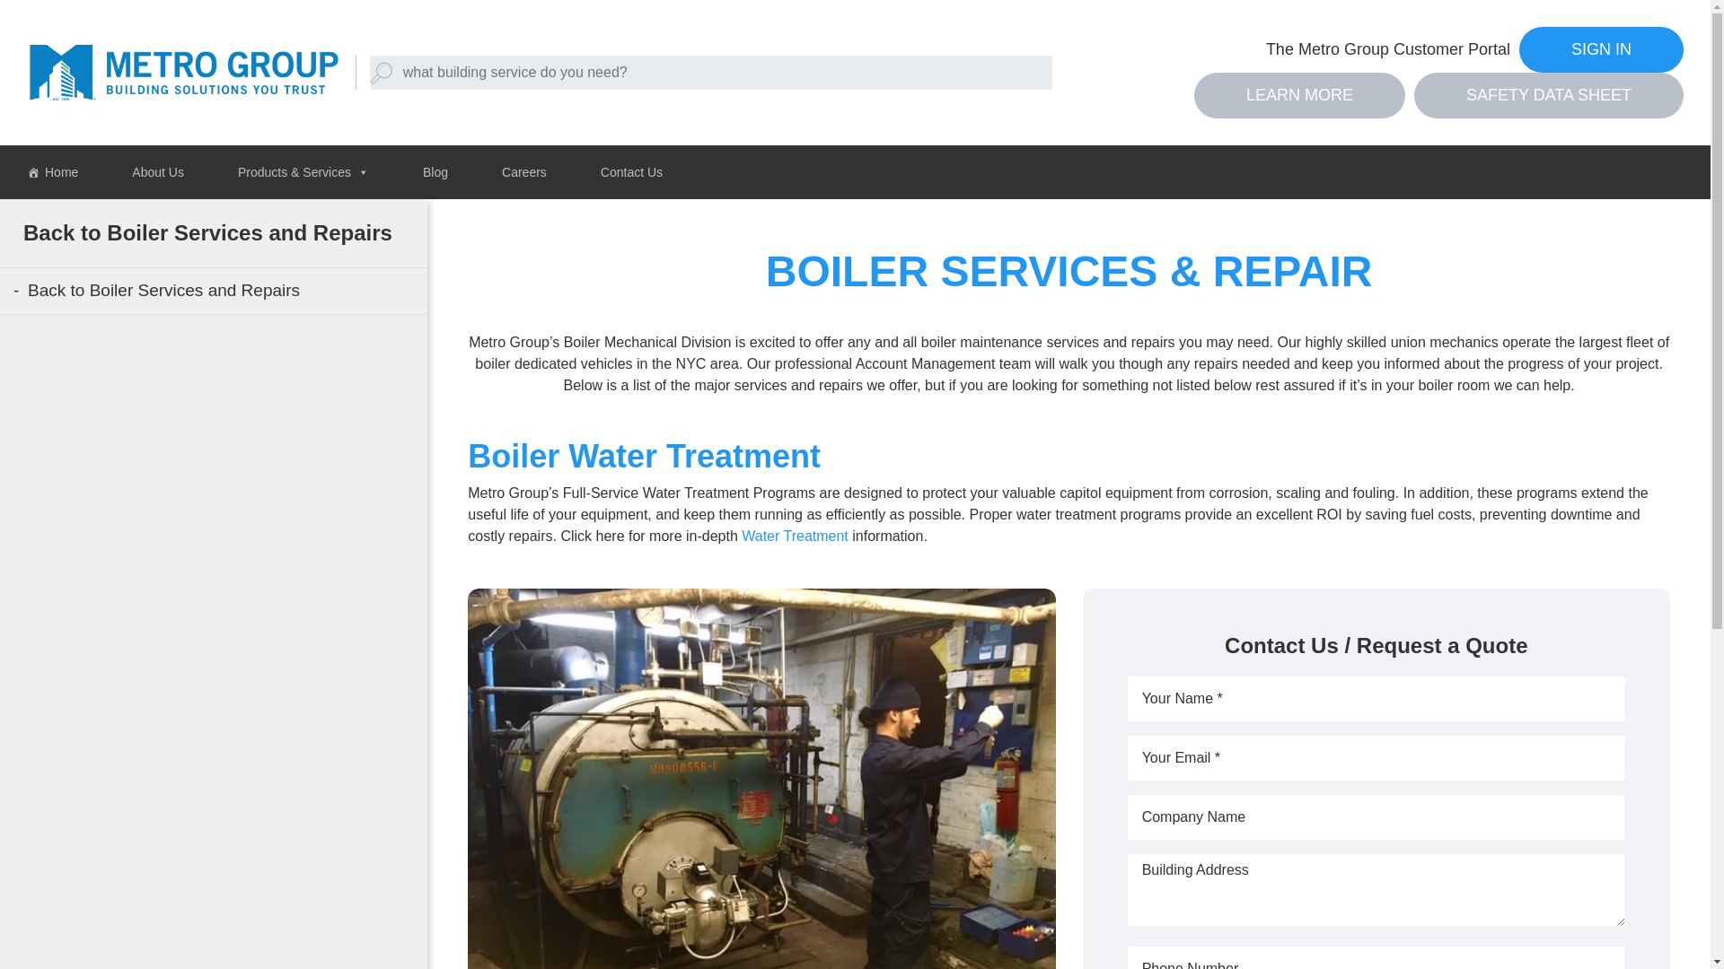 This screenshot has height=969, width=1724. What do you see at coordinates (1548, 95) in the screenshot?
I see `SAFETY DATA SHEET` at bounding box center [1548, 95].